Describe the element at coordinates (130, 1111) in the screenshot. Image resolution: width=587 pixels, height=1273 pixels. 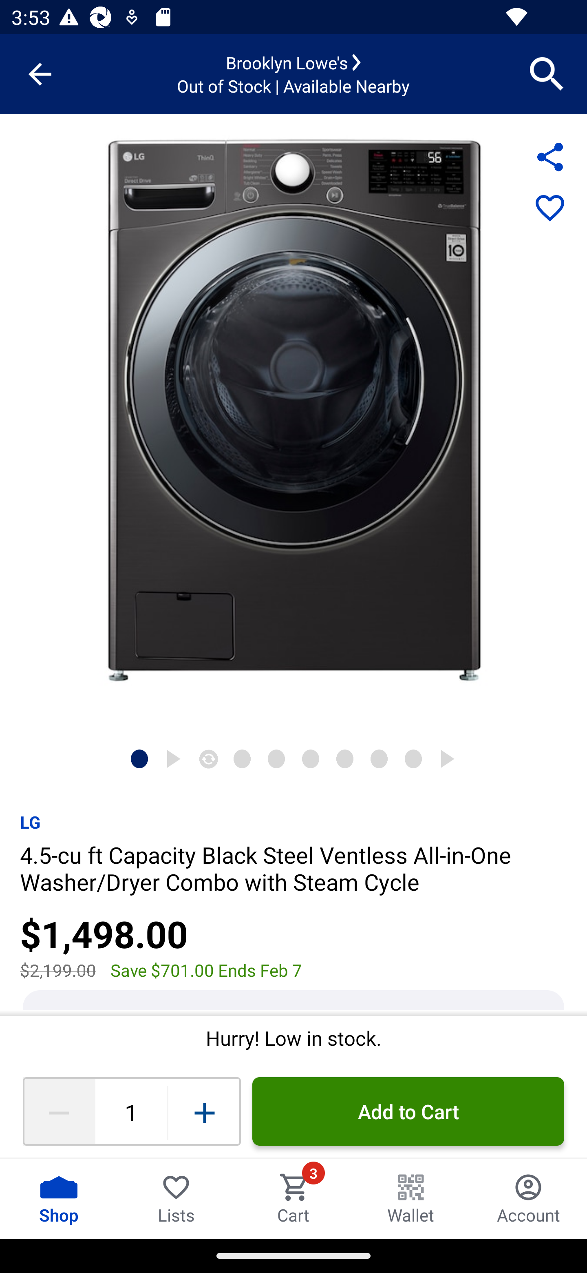
I see `1` at that location.